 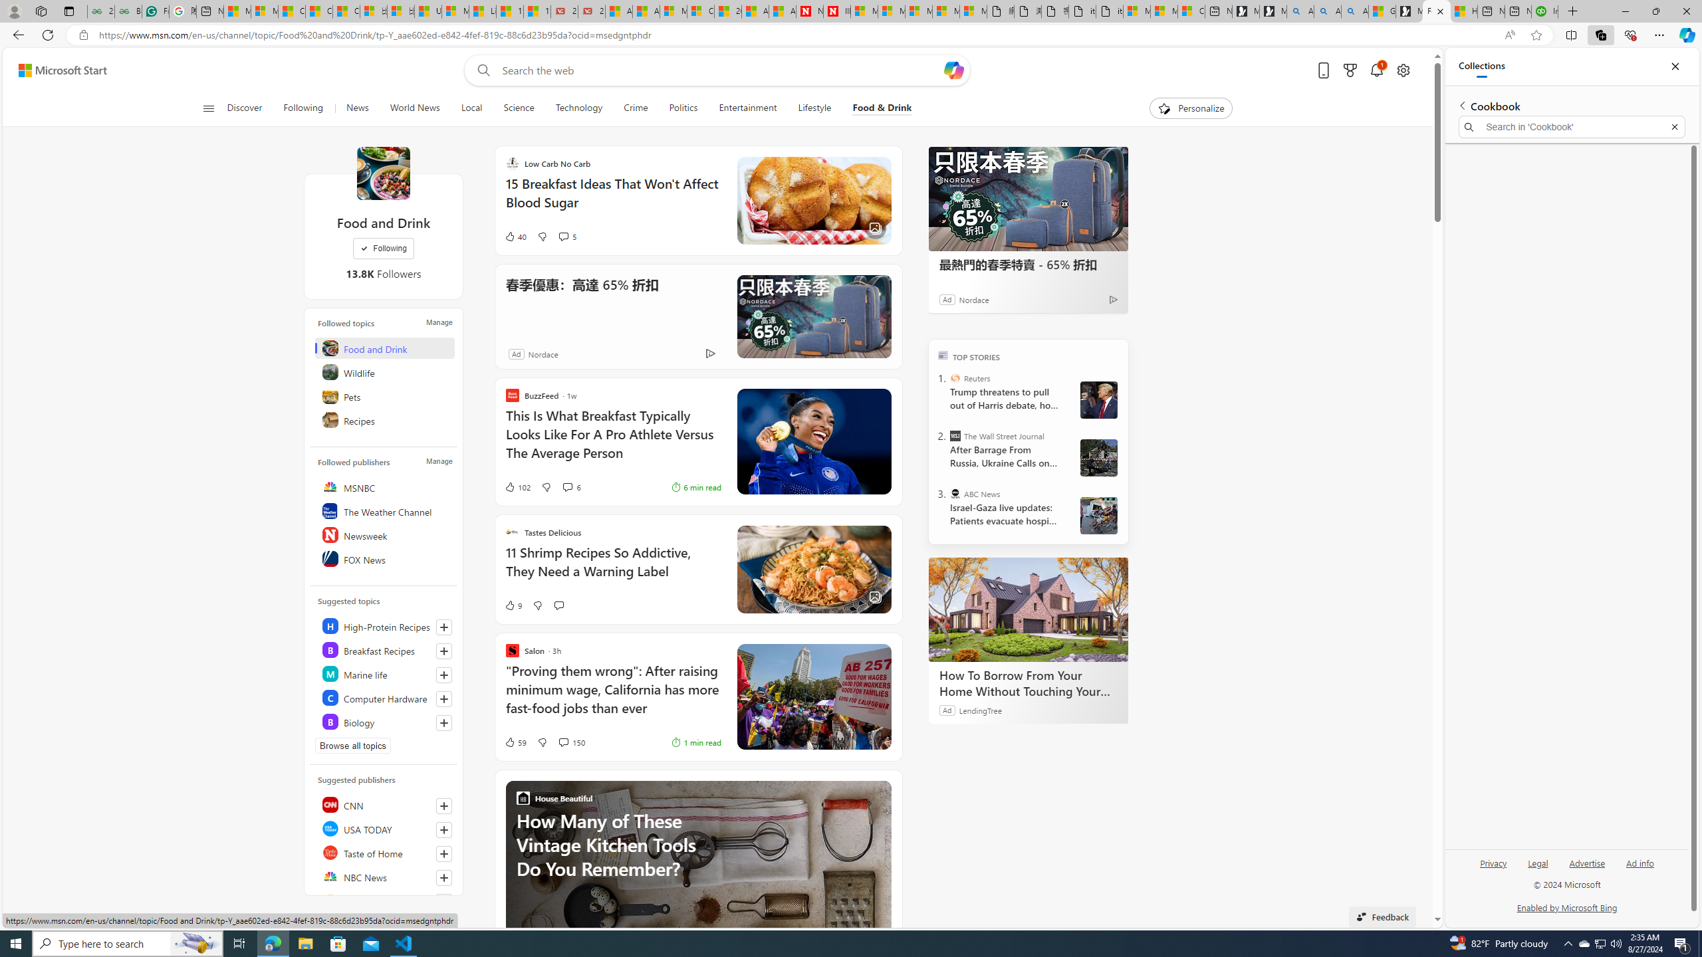 I want to click on View comments 5 Comment, so click(x=563, y=237).